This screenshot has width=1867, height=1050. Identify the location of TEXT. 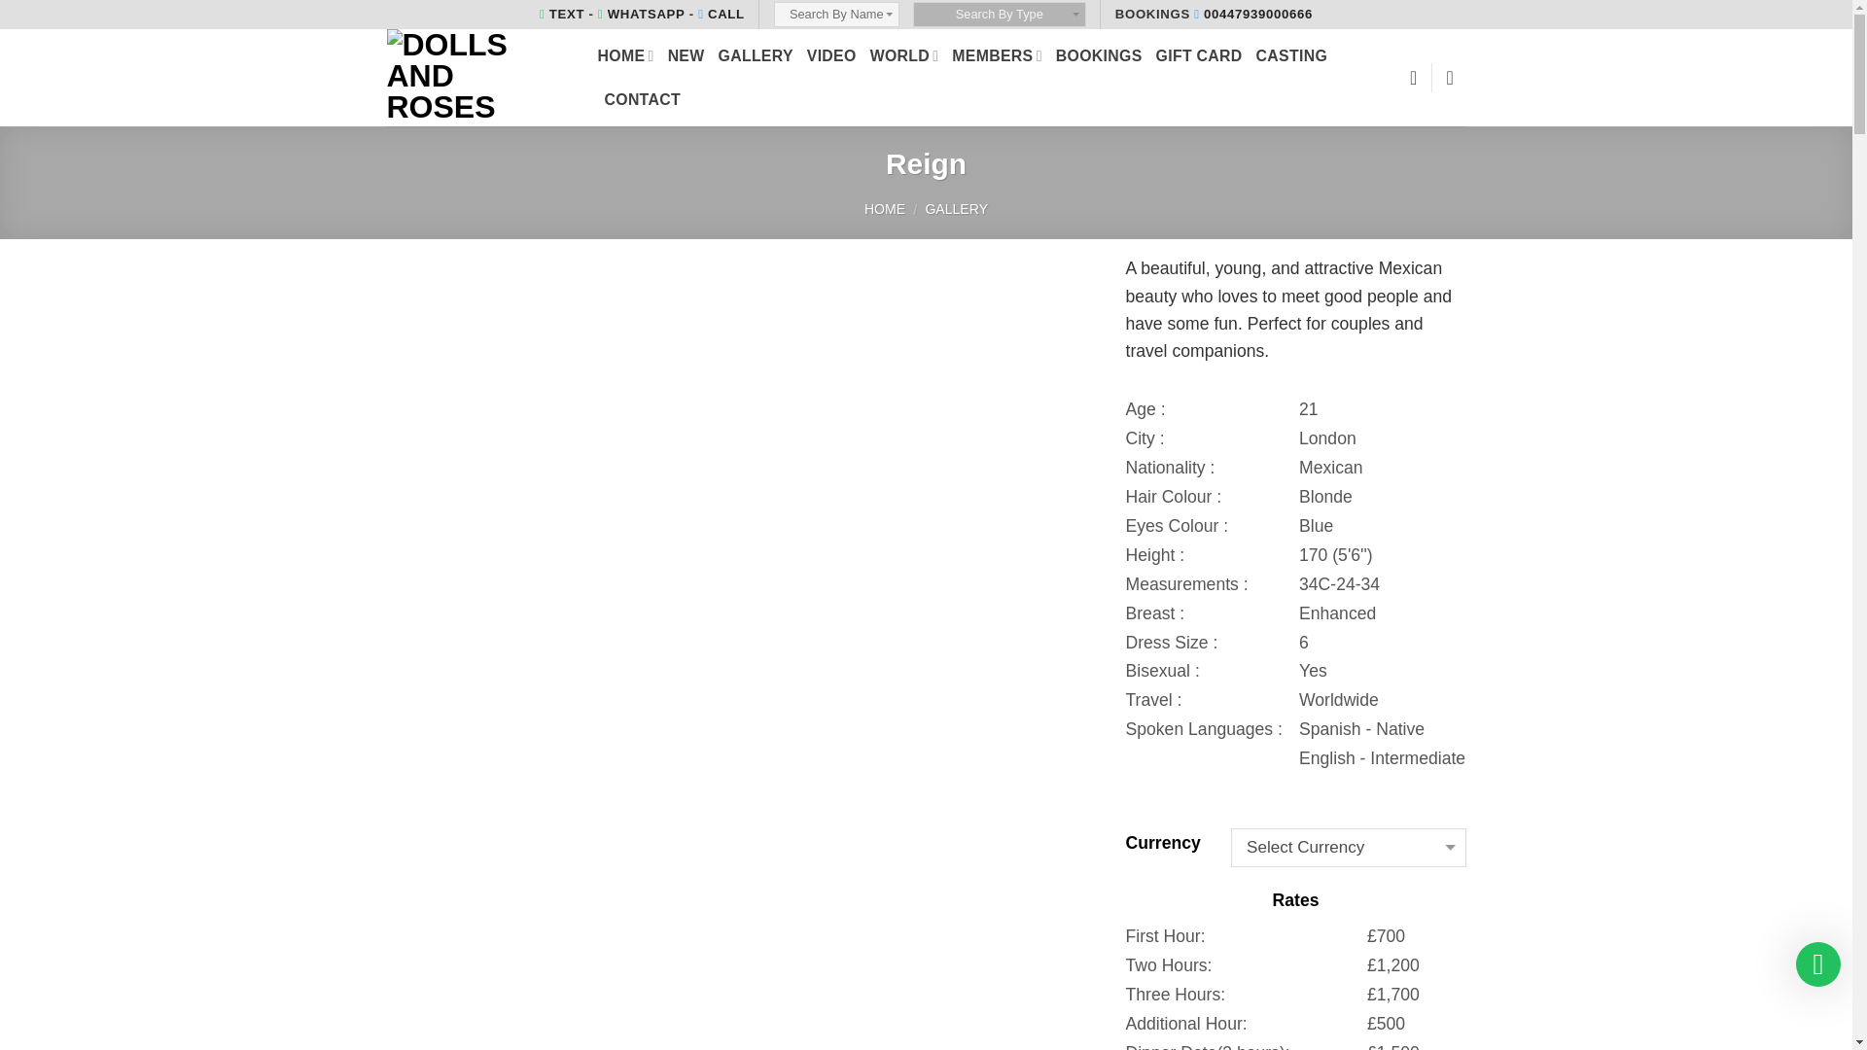
(561, 14).